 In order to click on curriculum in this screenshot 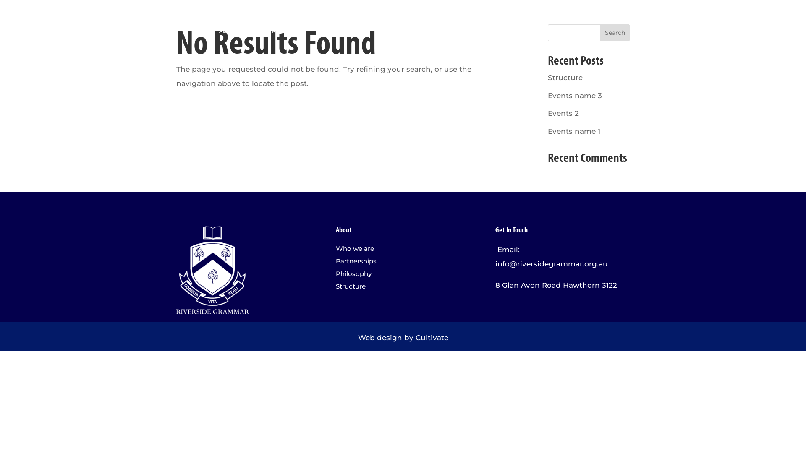, I will do `click(287, 31)`.